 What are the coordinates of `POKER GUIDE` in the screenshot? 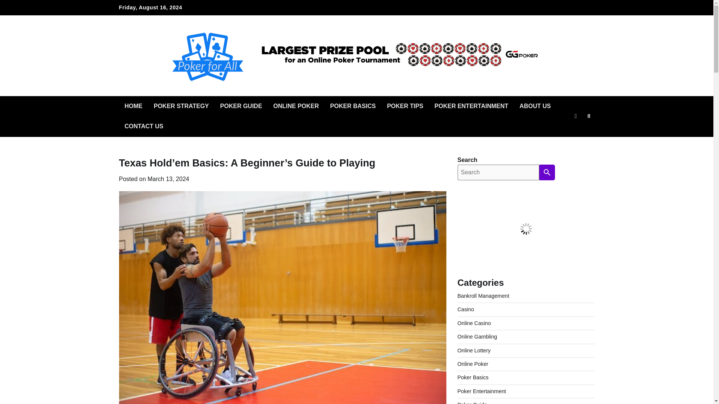 It's located at (241, 106).